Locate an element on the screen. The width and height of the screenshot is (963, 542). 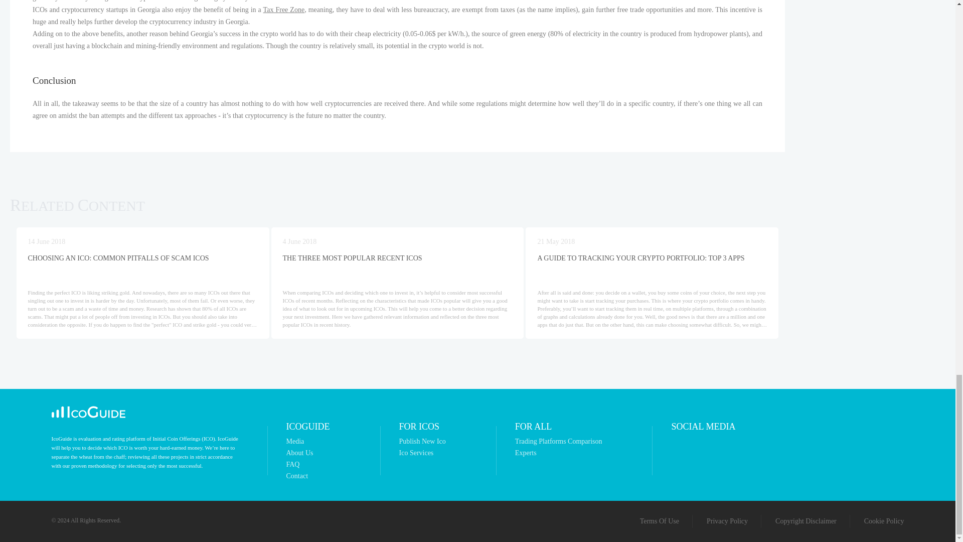
CHOOSING AN ICO: COMMON PITFALLS OF SCAM ICOS is located at coordinates (142, 261).